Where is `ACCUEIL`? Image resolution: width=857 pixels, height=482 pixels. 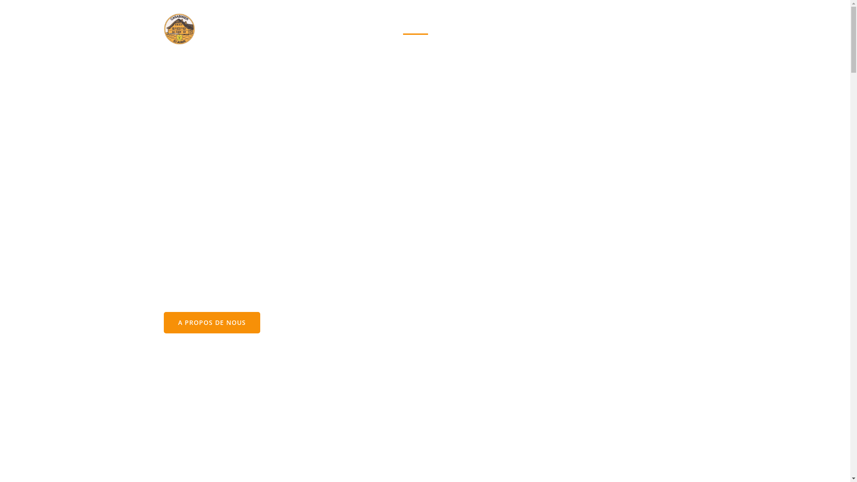
ACCUEIL is located at coordinates (415, 29).